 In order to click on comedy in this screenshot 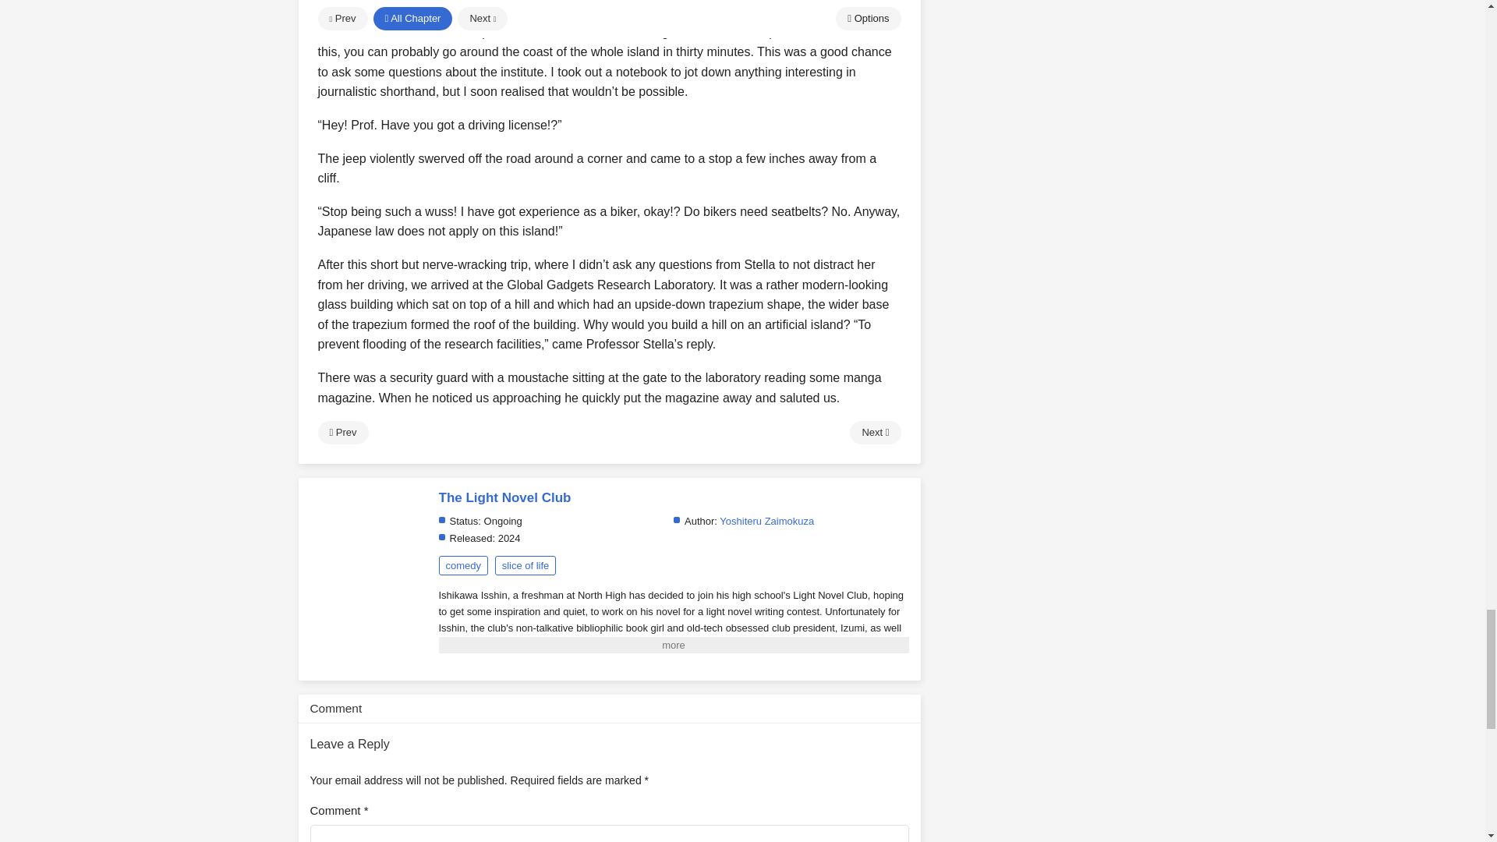, I will do `click(463, 564)`.